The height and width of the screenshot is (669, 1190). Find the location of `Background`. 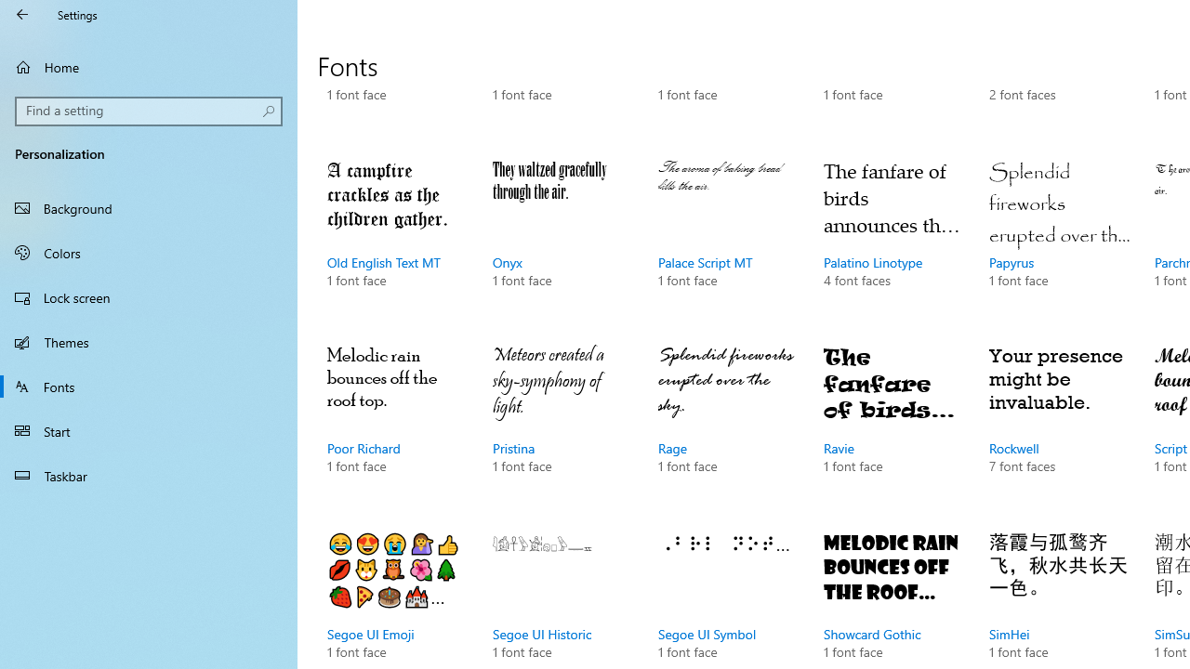

Background is located at coordinates (149, 208).